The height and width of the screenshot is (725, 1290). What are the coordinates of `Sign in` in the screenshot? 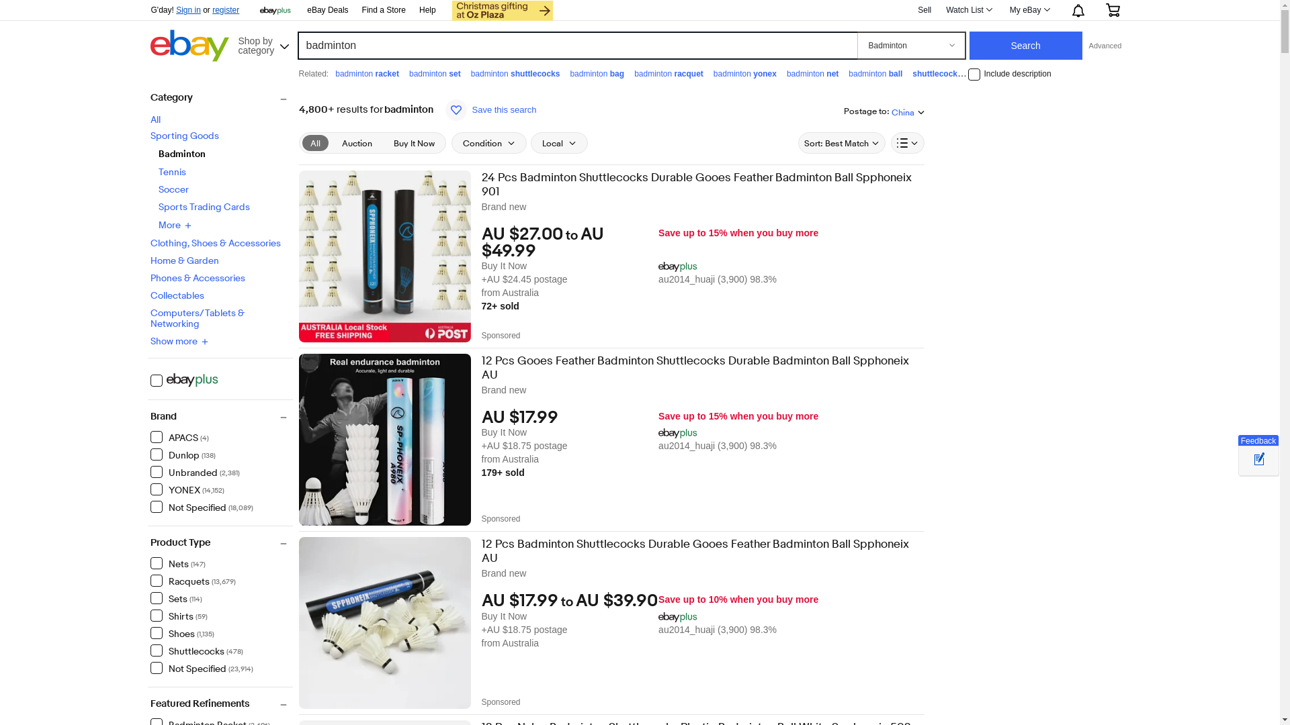 It's located at (188, 10).